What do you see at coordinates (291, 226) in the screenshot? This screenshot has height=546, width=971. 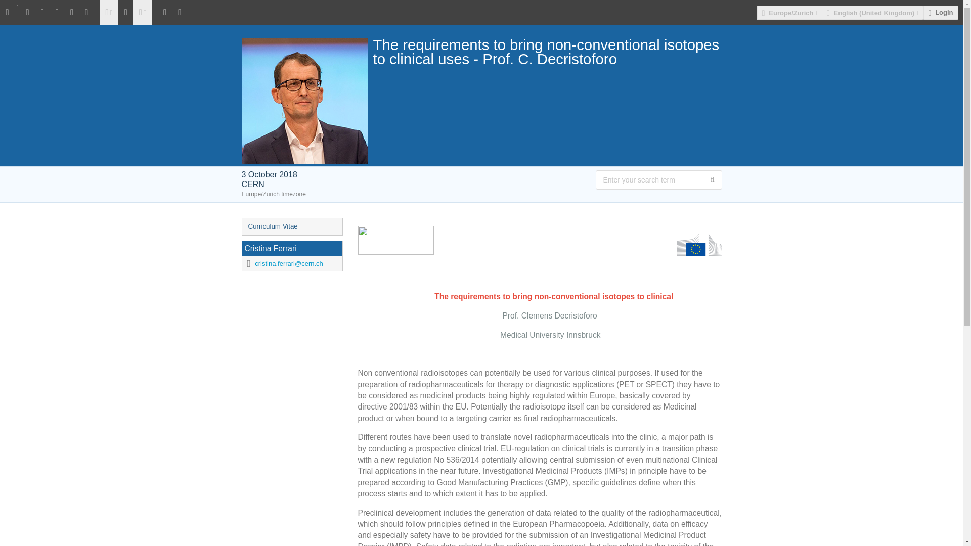 I see `Curriculum Vitae` at bounding box center [291, 226].